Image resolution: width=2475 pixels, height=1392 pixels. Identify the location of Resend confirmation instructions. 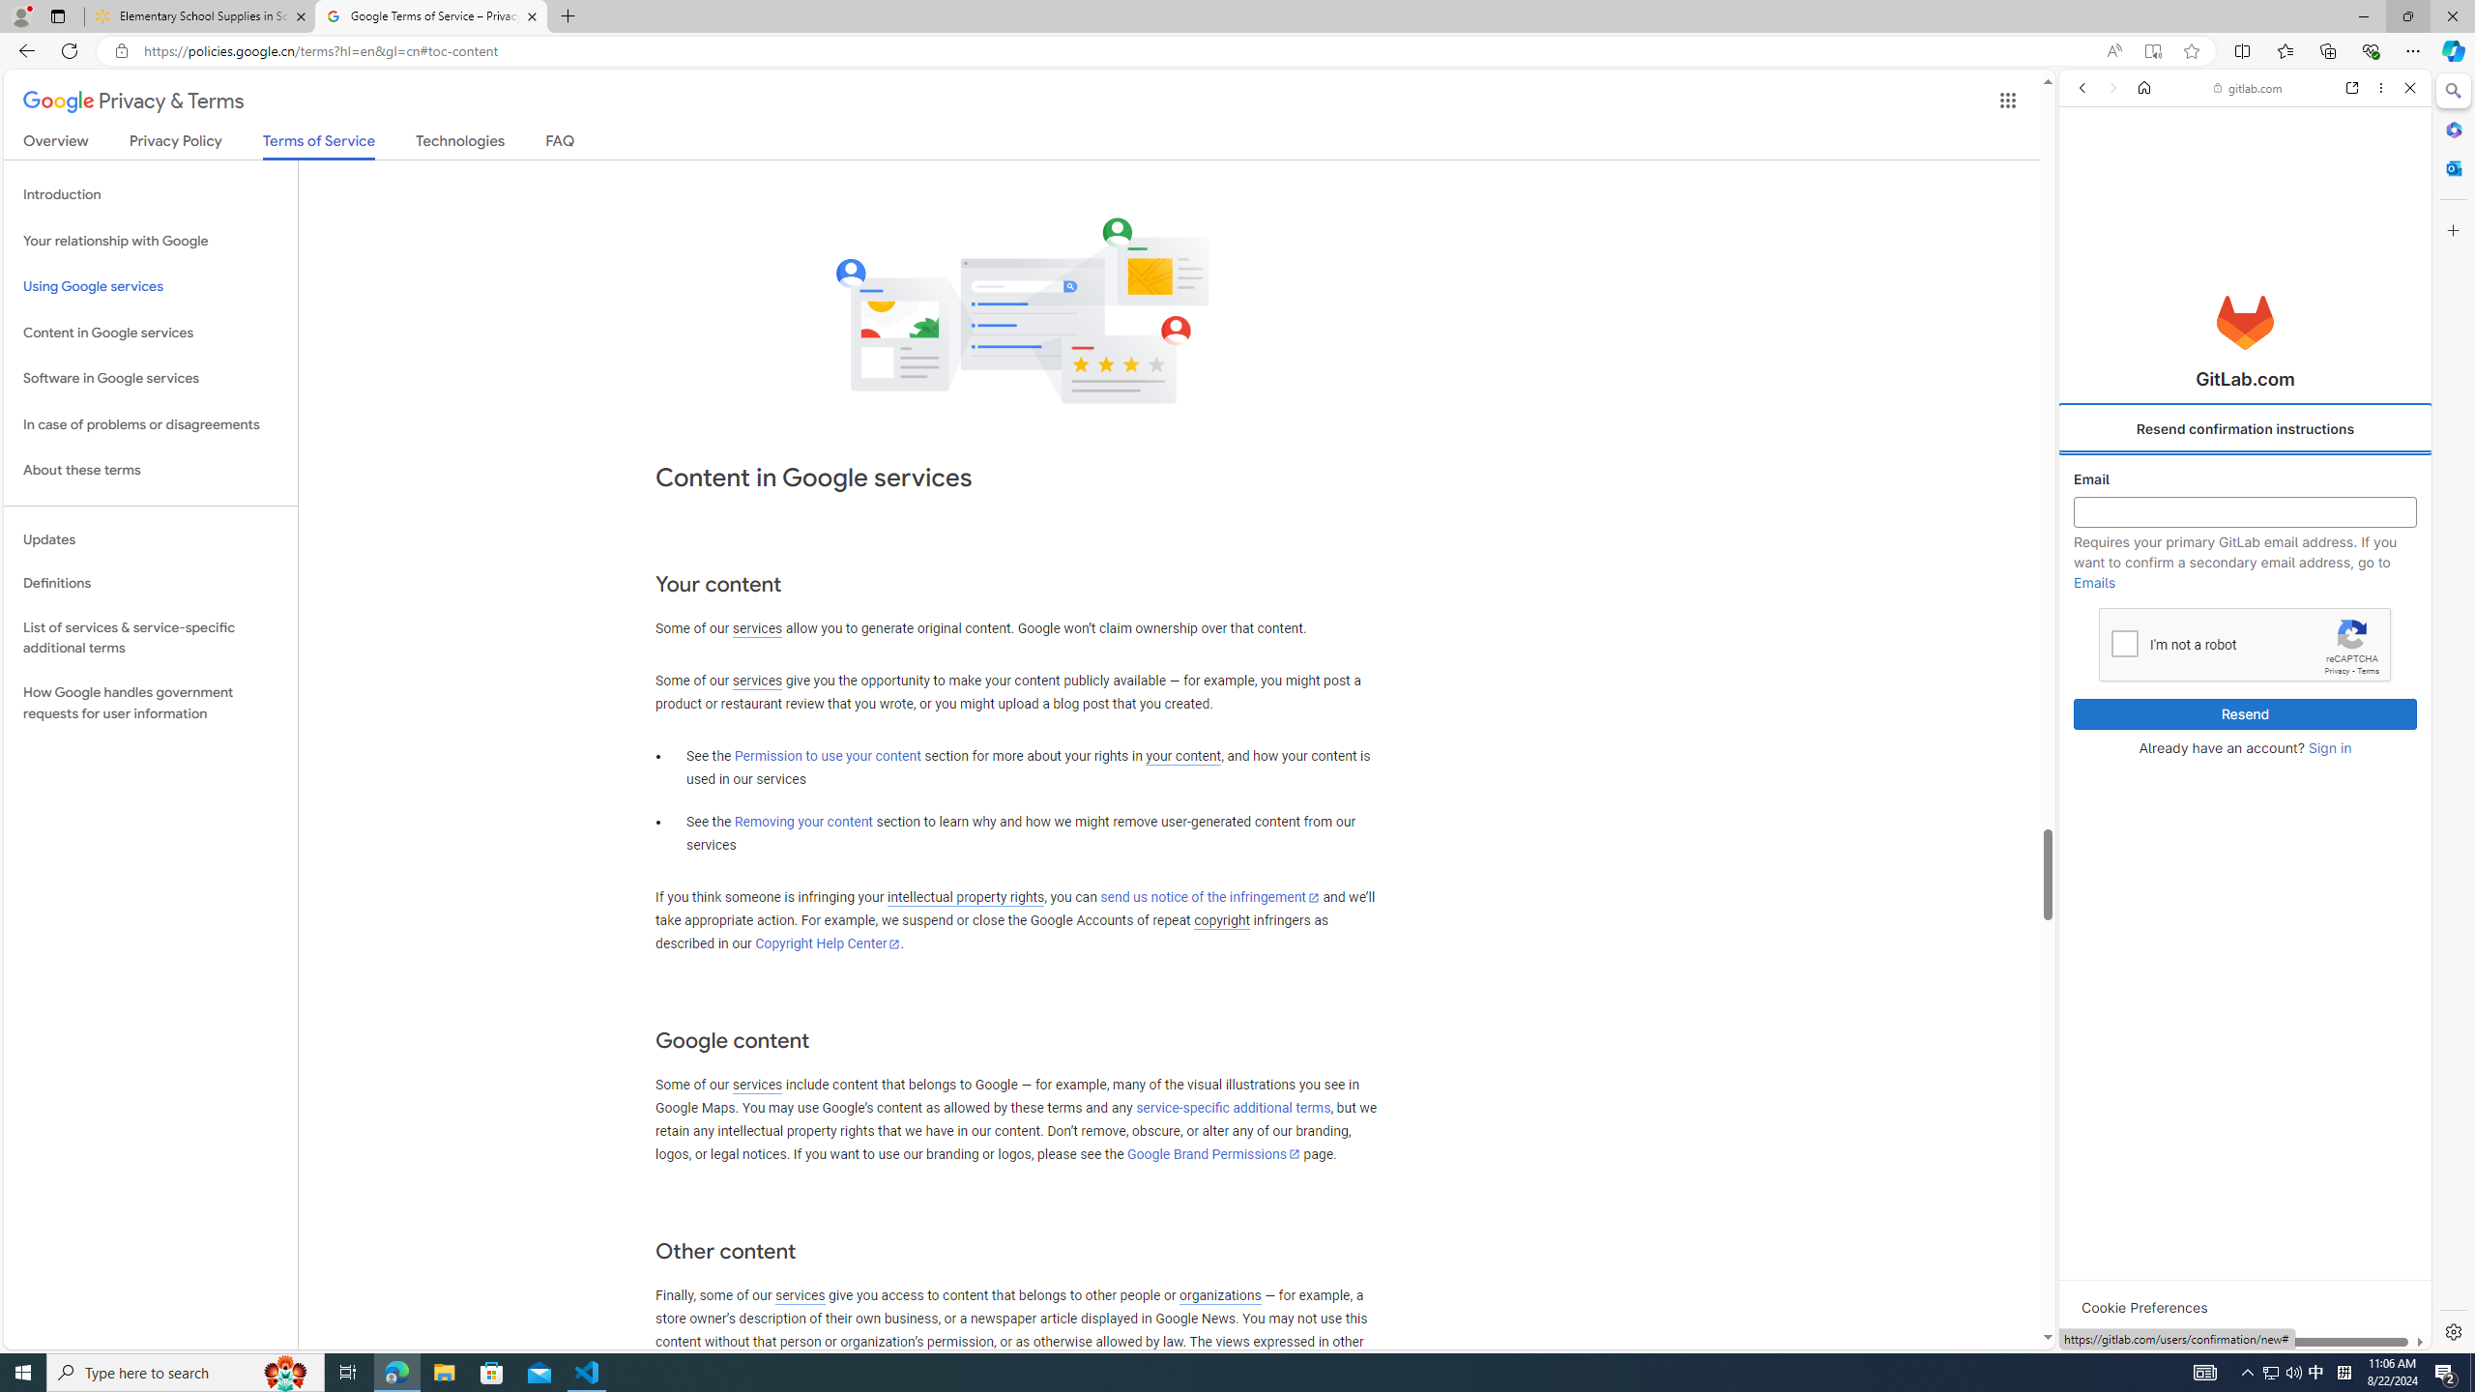
(2245, 429).